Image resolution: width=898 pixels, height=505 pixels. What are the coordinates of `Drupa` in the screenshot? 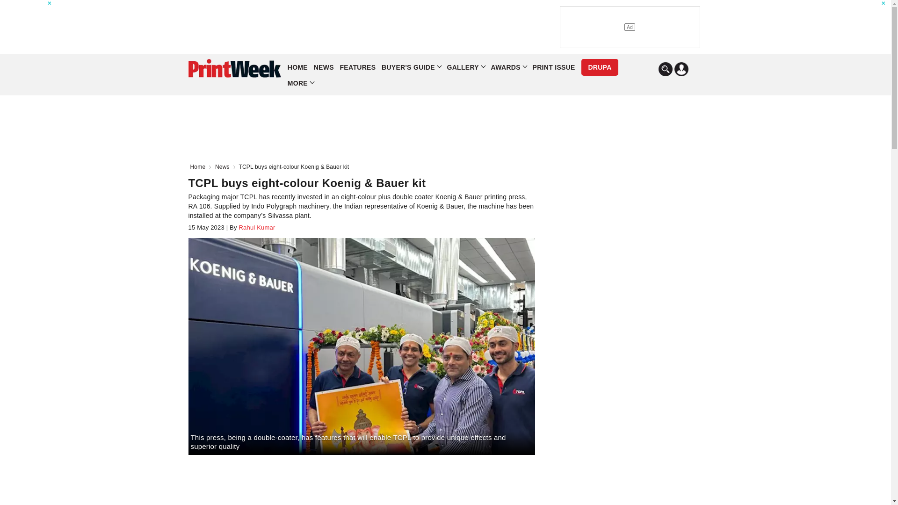 It's located at (599, 67).